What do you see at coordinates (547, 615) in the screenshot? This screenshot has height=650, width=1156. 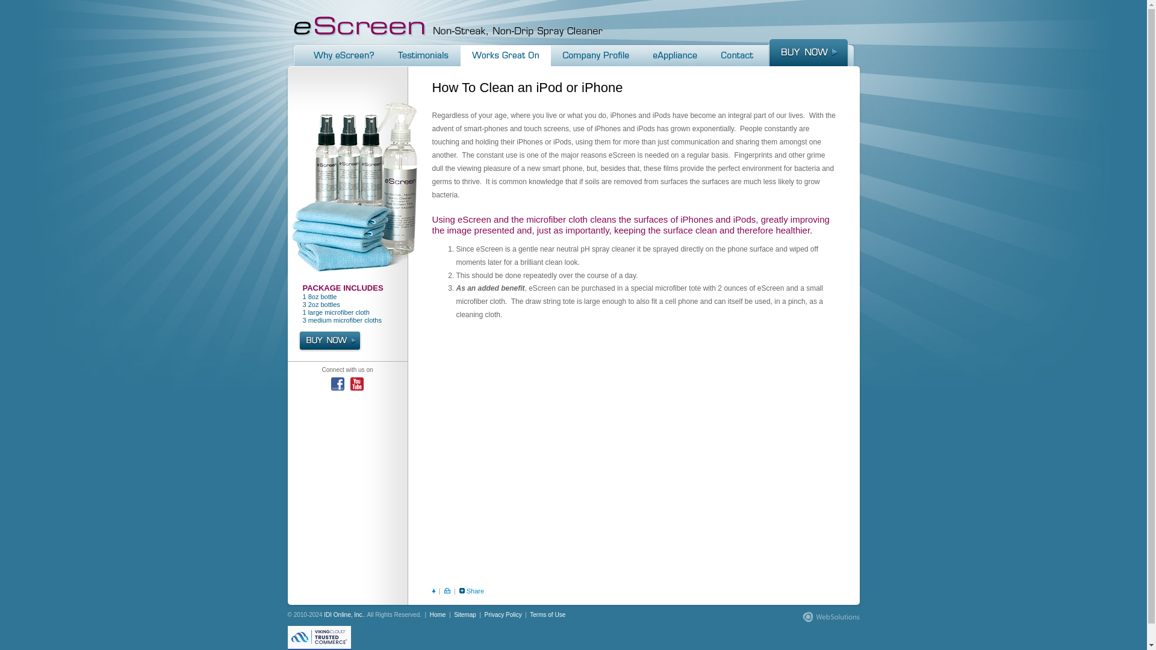 I see `Terms of Use` at bounding box center [547, 615].